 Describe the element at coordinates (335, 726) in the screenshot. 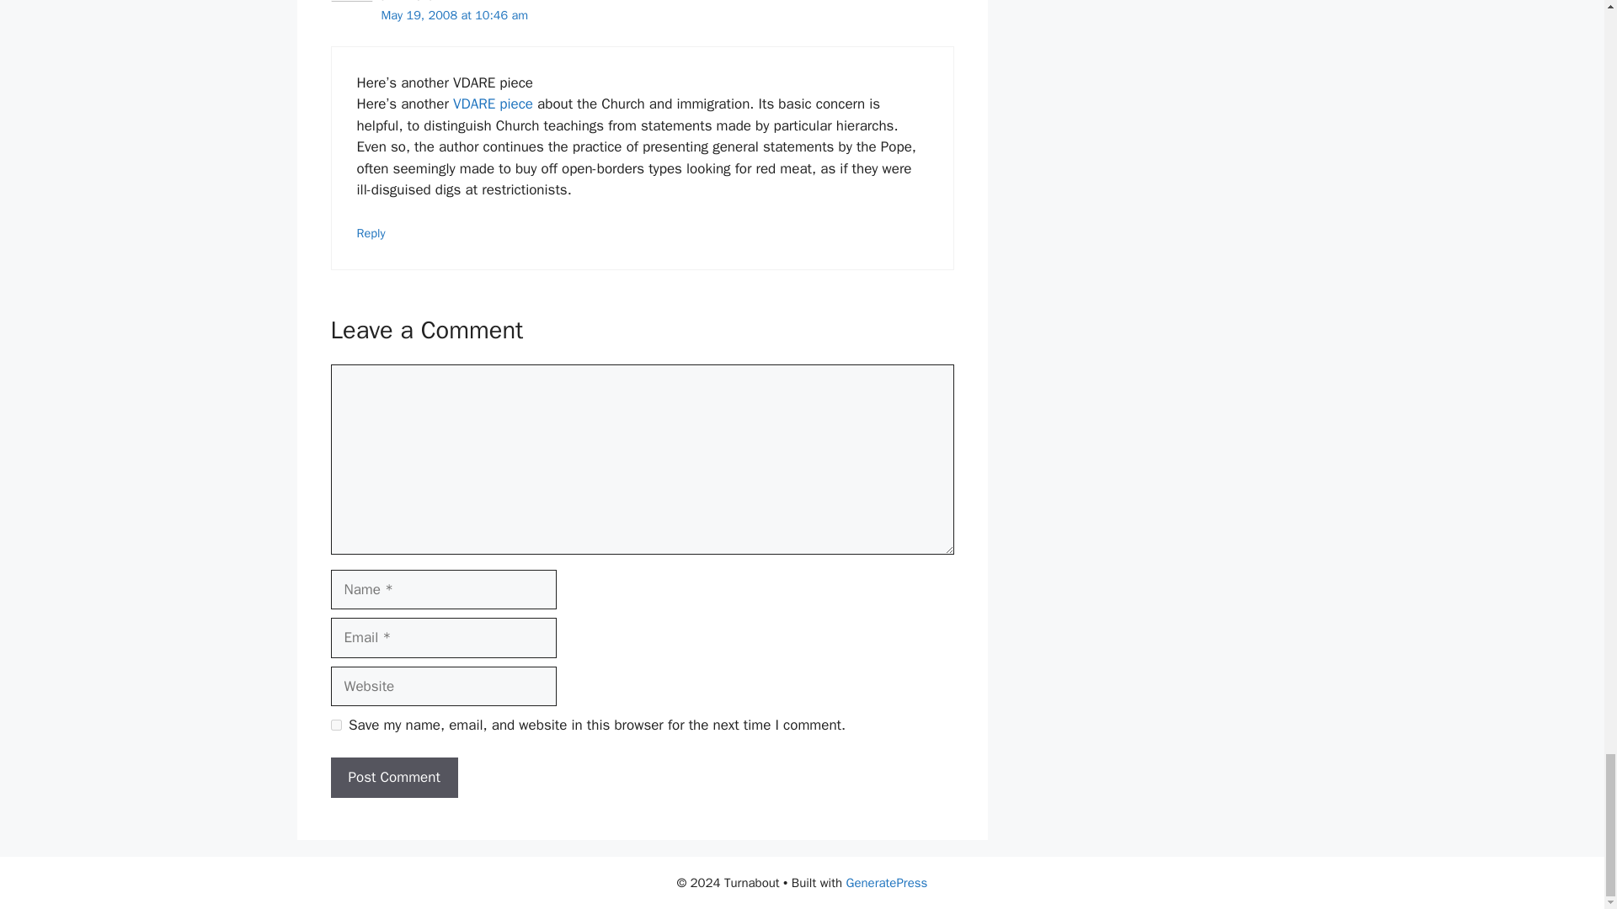

I see `yes` at that location.